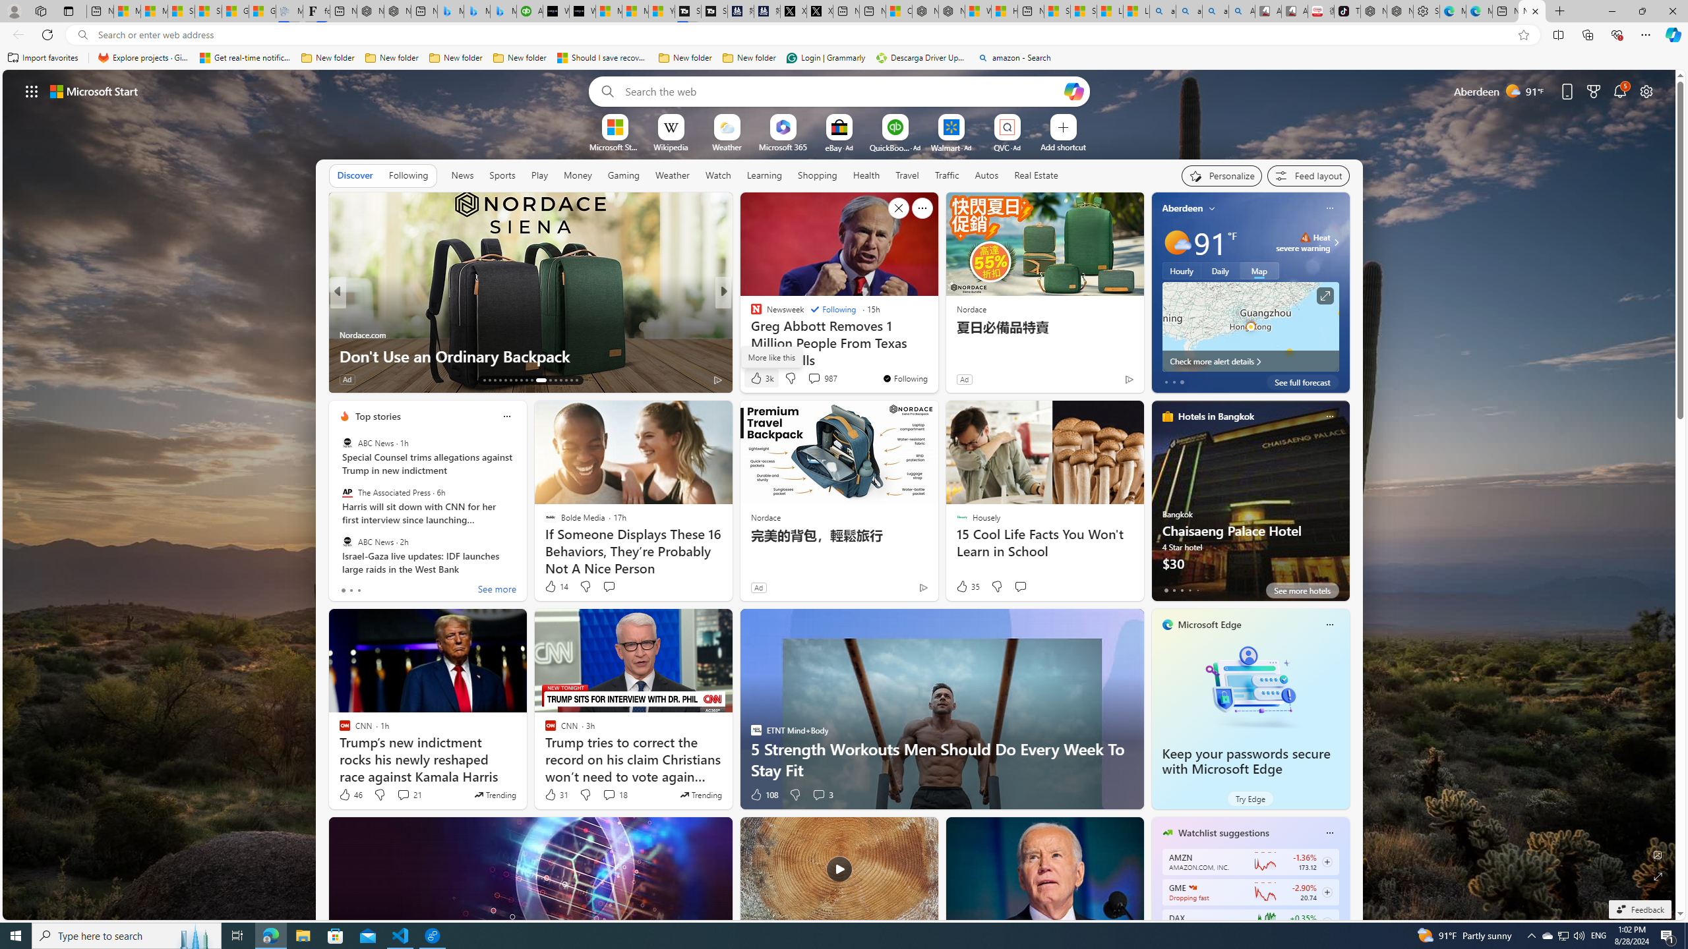  What do you see at coordinates (408, 175) in the screenshot?
I see `Following` at bounding box center [408, 175].